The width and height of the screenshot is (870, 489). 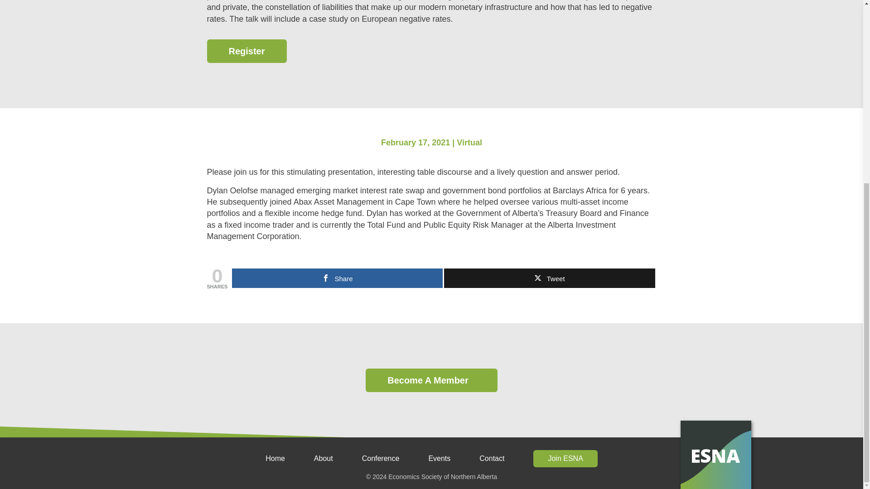 I want to click on Join ESNA, so click(x=565, y=458).